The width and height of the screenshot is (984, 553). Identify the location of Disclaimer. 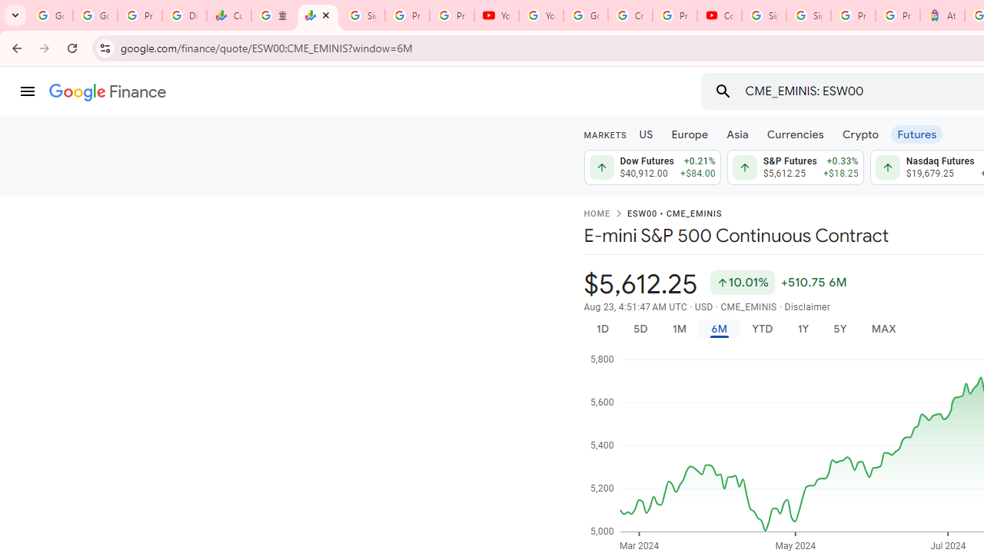
(807, 307).